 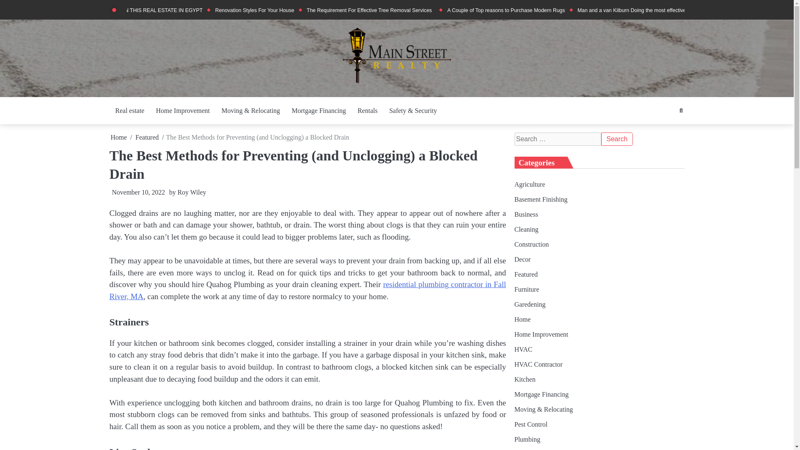 What do you see at coordinates (541, 199) in the screenshot?
I see `Basement Finishing` at bounding box center [541, 199].